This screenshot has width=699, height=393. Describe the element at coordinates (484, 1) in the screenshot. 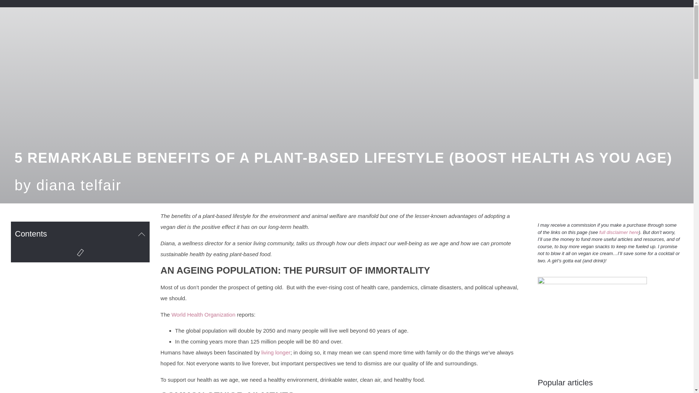

I see `LIFESTYLE` at that location.